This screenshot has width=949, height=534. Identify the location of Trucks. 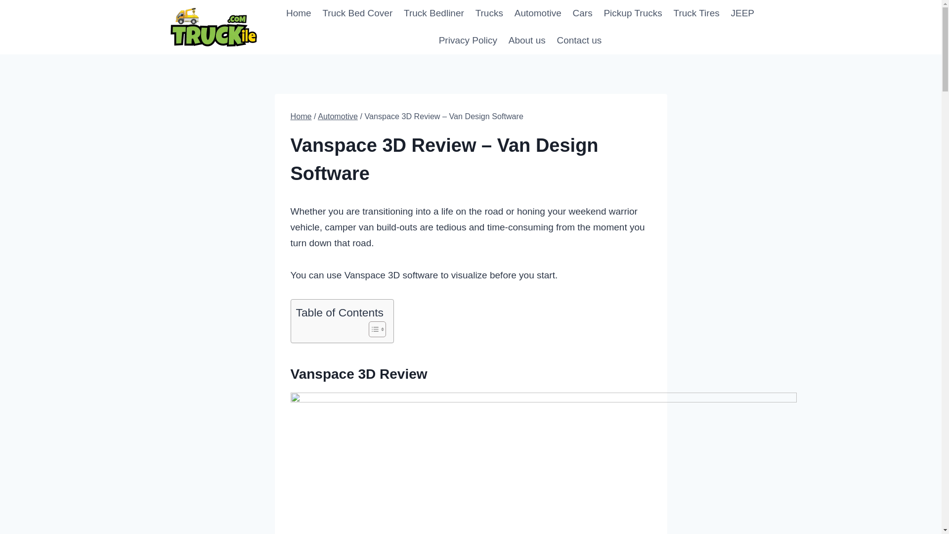
(489, 14).